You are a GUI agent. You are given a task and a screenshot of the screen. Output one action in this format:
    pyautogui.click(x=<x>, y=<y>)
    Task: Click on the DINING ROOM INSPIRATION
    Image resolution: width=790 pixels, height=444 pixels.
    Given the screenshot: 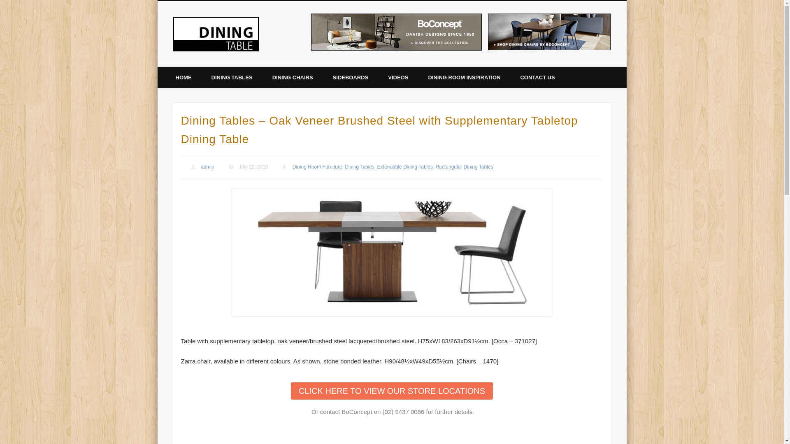 What is the action you would take?
    pyautogui.click(x=464, y=77)
    